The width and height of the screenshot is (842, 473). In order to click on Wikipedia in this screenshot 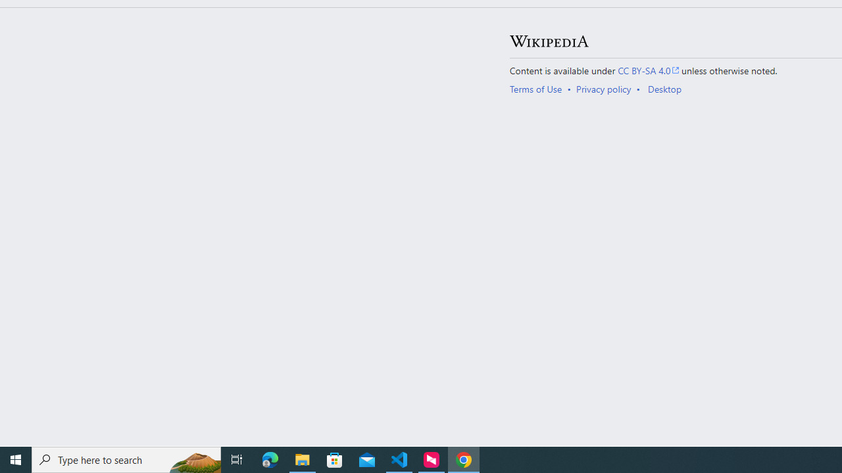, I will do `click(549, 41)`.